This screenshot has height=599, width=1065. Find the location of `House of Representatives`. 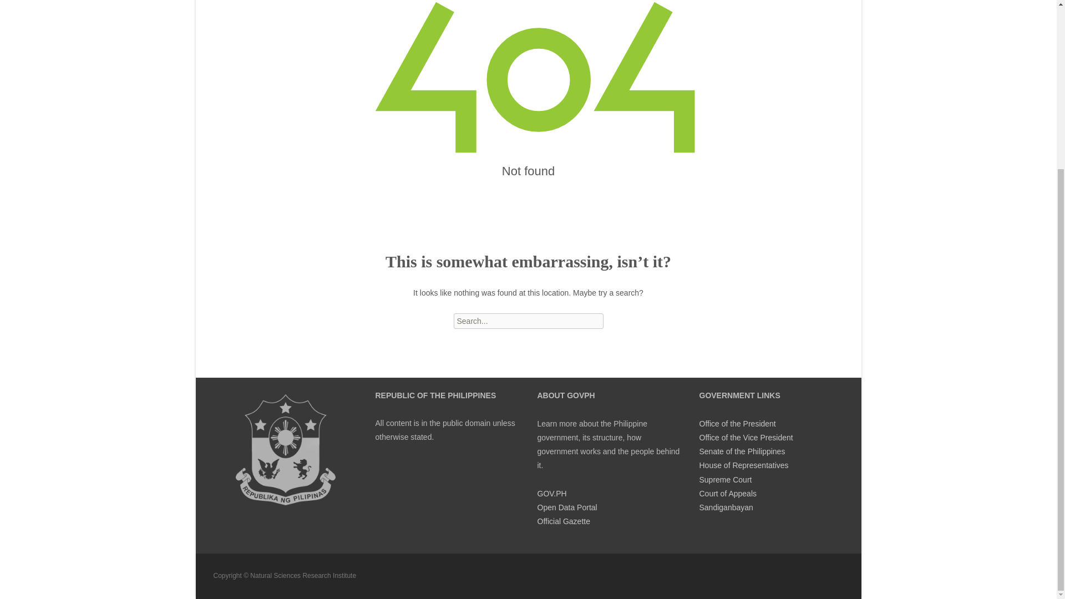

House of Representatives is located at coordinates (743, 465).